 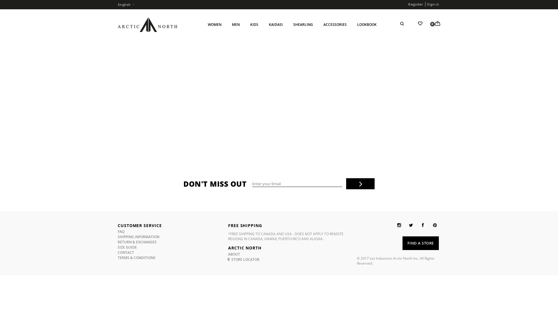 What do you see at coordinates (411, 225) in the screenshot?
I see `Follow Chestnut on Twitter` at bounding box center [411, 225].